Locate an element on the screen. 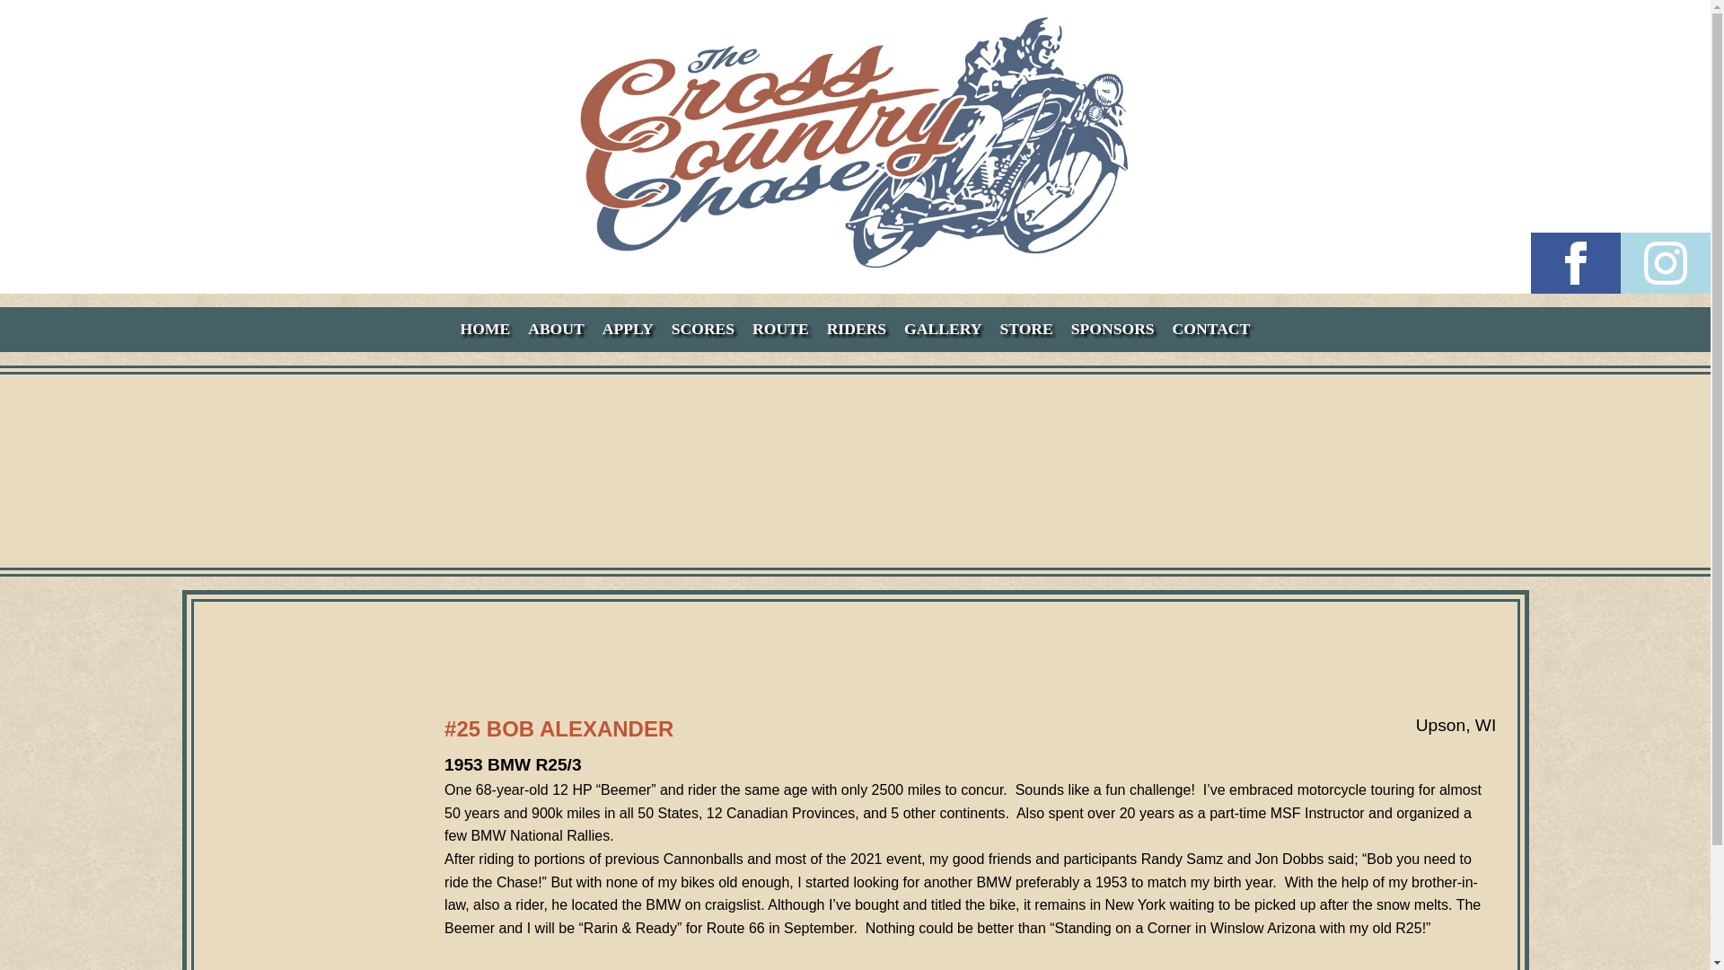  STORE is located at coordinates (1025, 329).